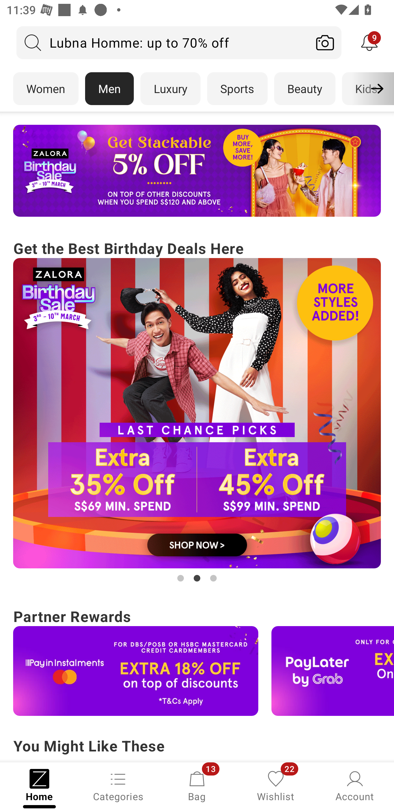 This screenshot has height=810, width=394. I want to click on Lubna Homme: up to 70% off, so click(163, 42).